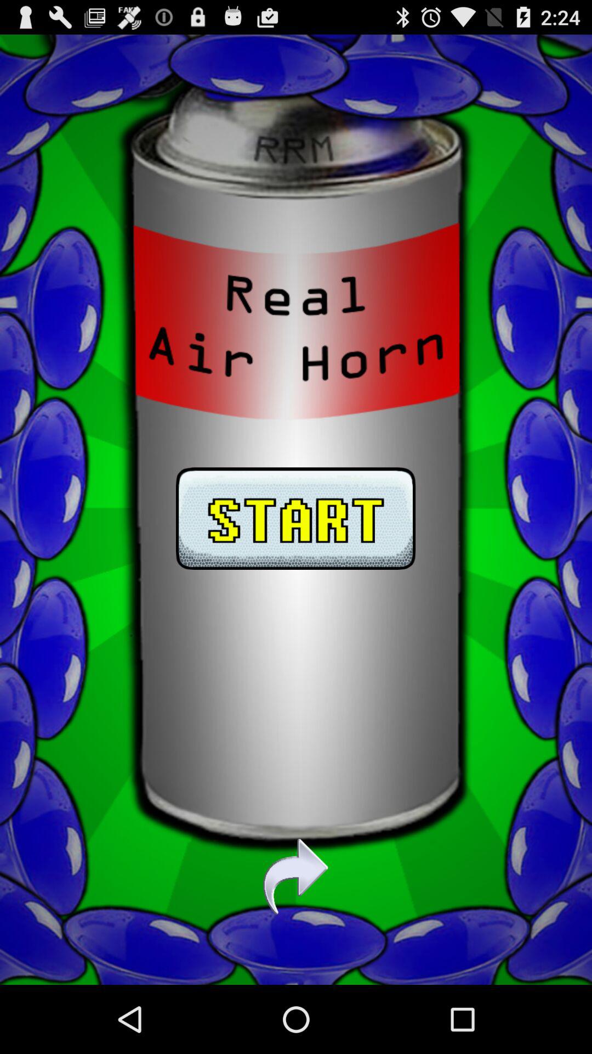 The height and width of the screenshot is (1054, 592). What do you see at coordinates (296, 509) in the screenshot?
I see `start air horn` at bounding box center [296, 509].